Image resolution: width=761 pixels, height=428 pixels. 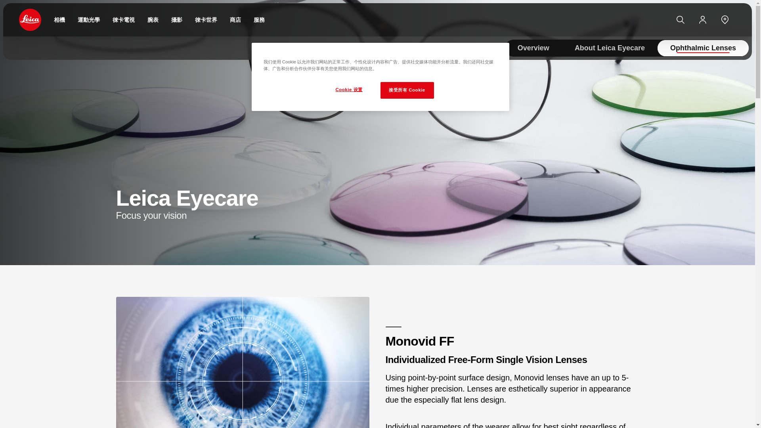 I want to click on Ophthalmic Lenses, so click(x=703, y=48).